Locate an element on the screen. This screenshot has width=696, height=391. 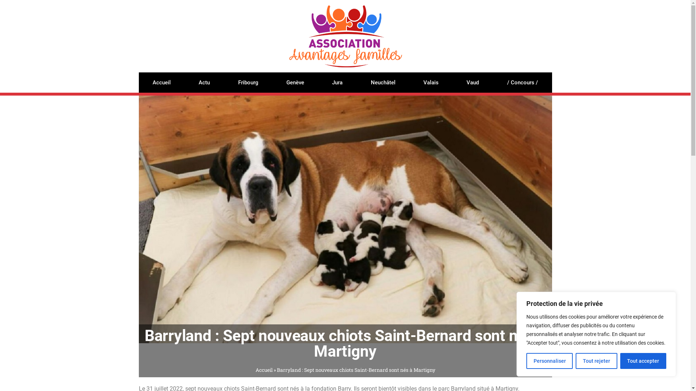
Personnaliser is located at coordinates (550, 361).